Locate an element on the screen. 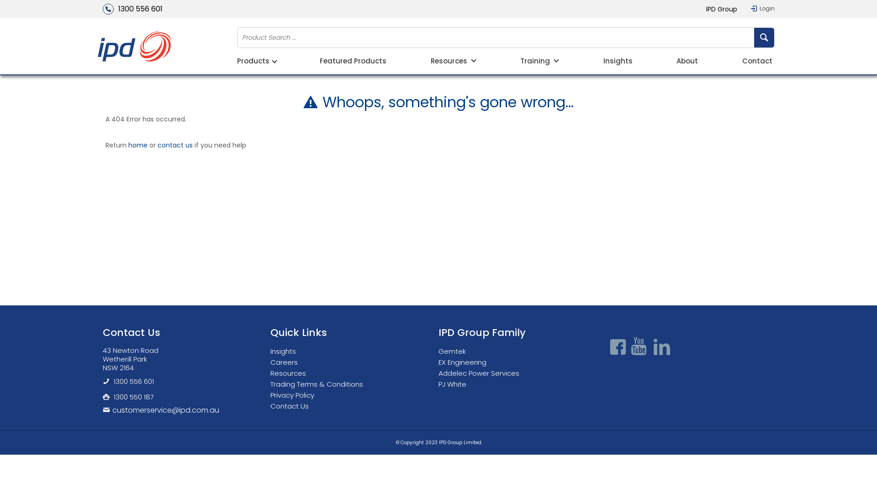 The width and height of the screenshot is (877, 493). IPD Group is located at coordinates (722, 9).